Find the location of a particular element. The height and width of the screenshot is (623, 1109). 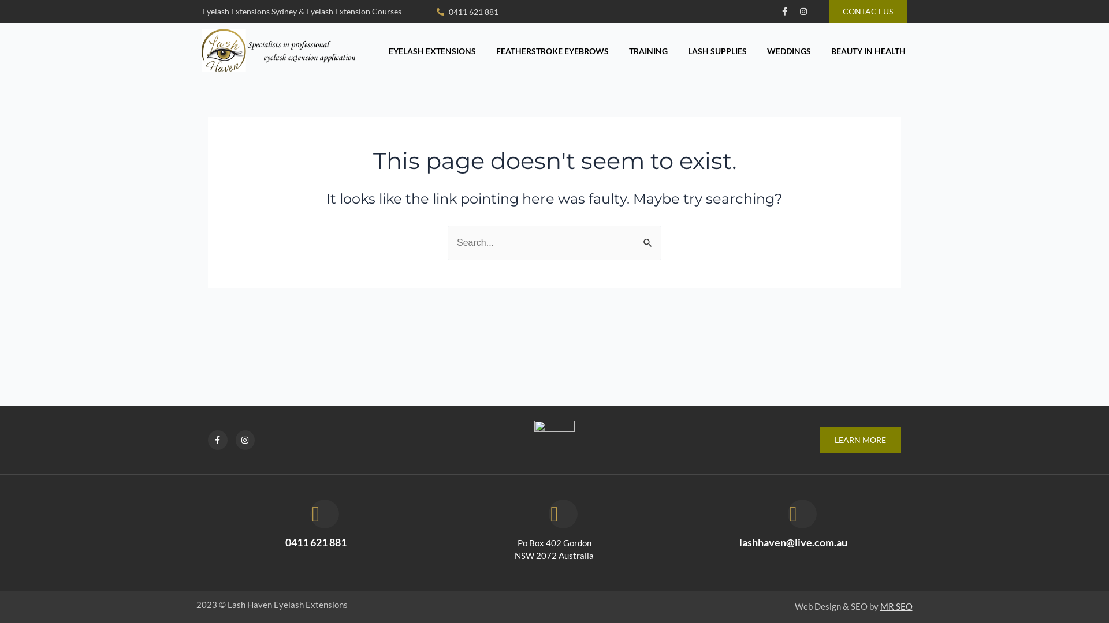

CONTACT US is located at coordinates (868, 12).